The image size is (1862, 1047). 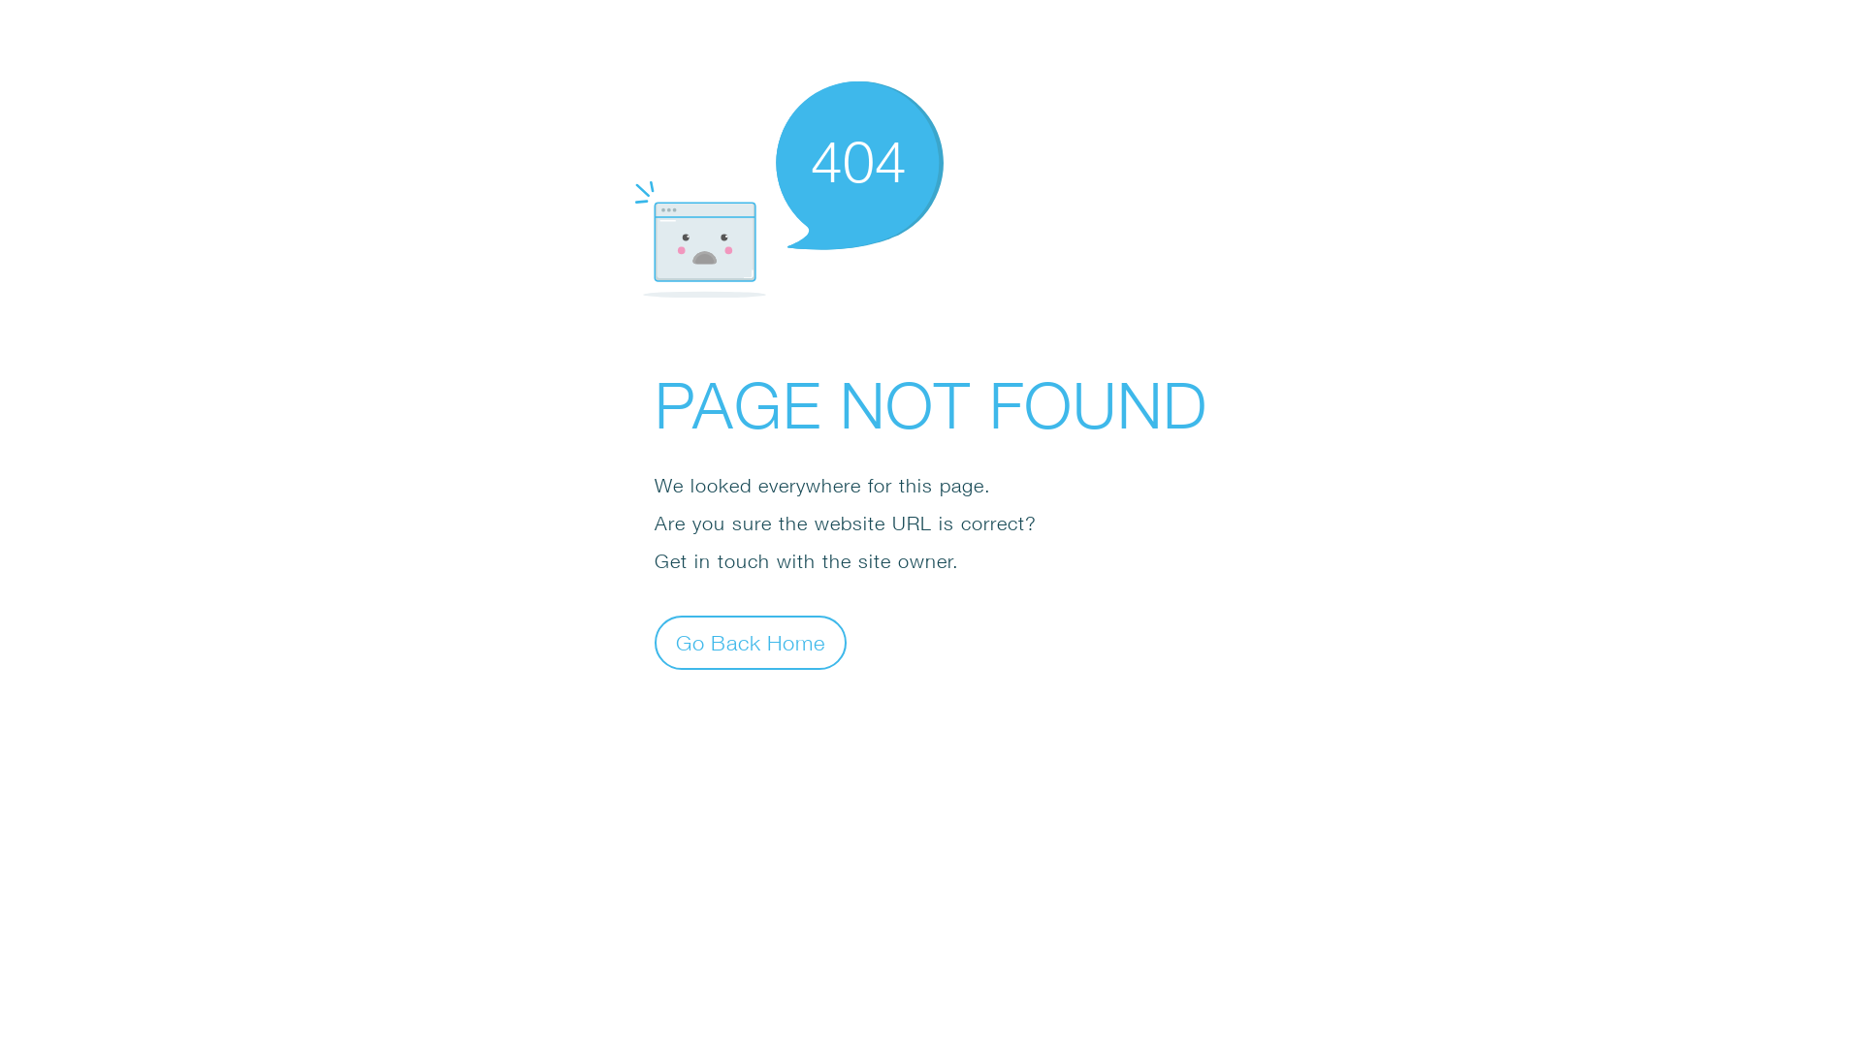 What do you see at coordinates (751, 642) in the screenshot?
I see `Go Back Home` at bounding box center [751, 642].